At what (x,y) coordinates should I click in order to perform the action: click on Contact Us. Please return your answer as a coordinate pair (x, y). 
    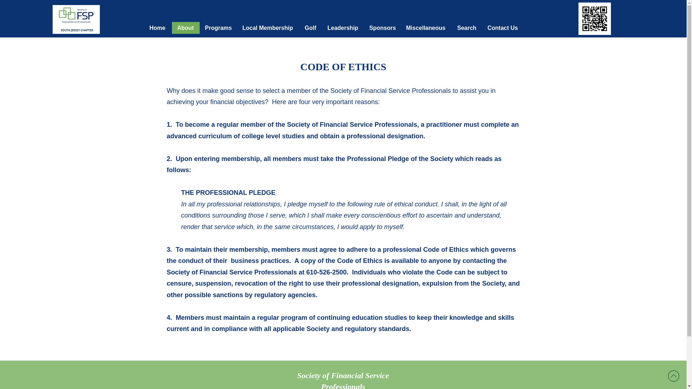
    Looking at the image, I should click on (503, 27).